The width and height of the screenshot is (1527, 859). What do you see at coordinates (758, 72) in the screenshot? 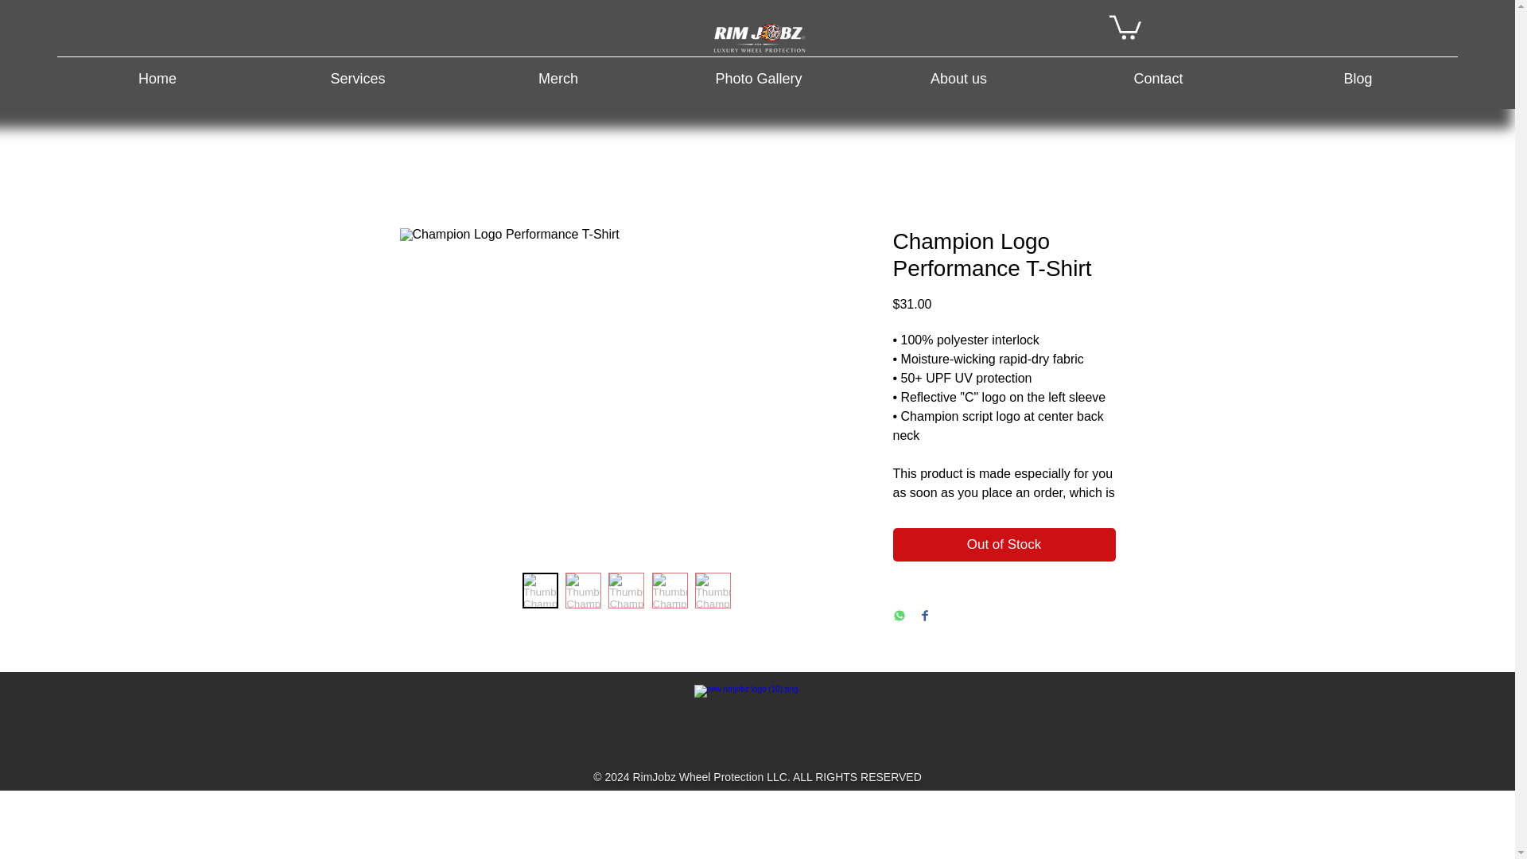
I see `Photo Gallery` at bounding box center [758, 72].